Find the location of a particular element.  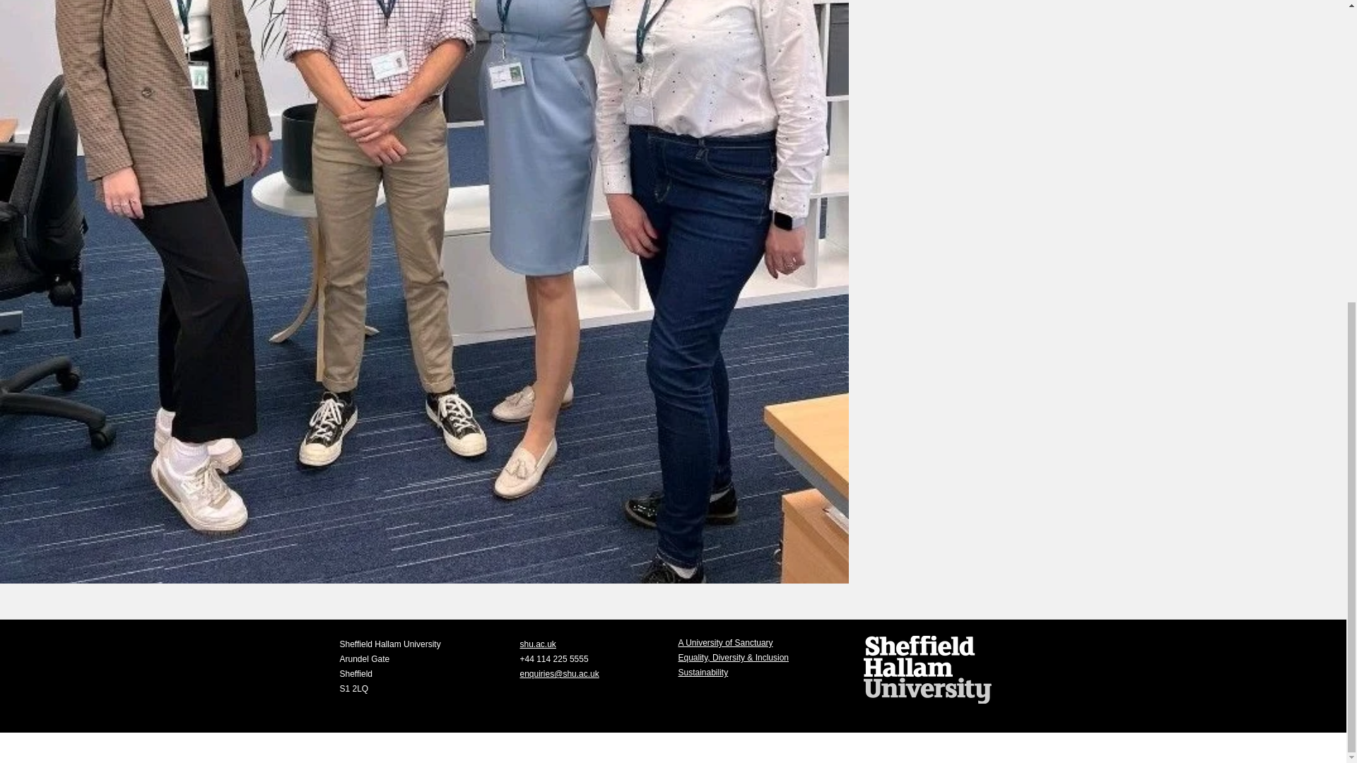

A University of Sanctuary is located at coordinates (726, 642).